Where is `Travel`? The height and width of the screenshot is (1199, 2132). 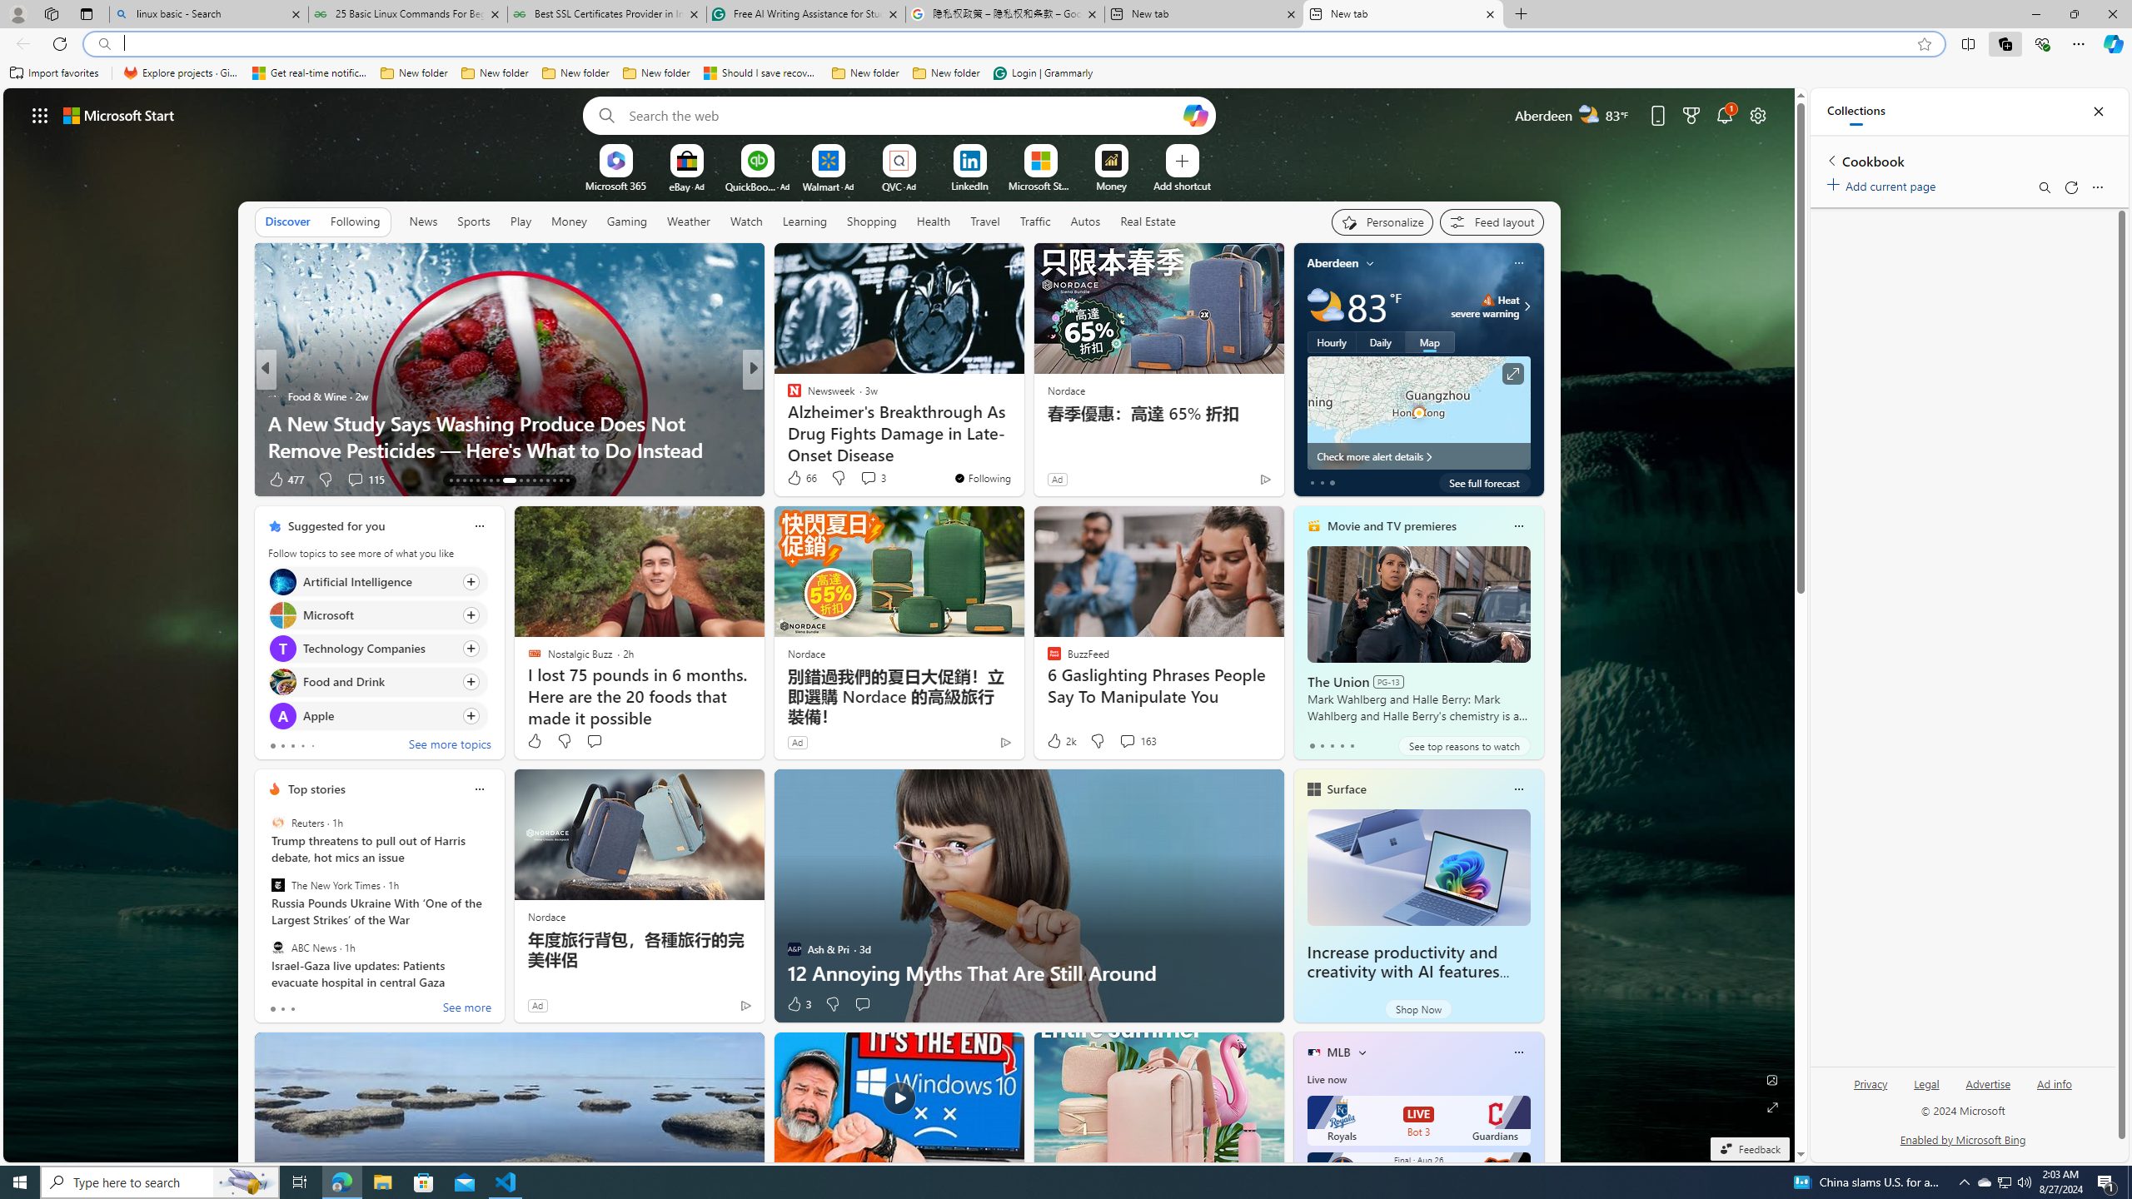 Travel is located at coordinates (984, 221).